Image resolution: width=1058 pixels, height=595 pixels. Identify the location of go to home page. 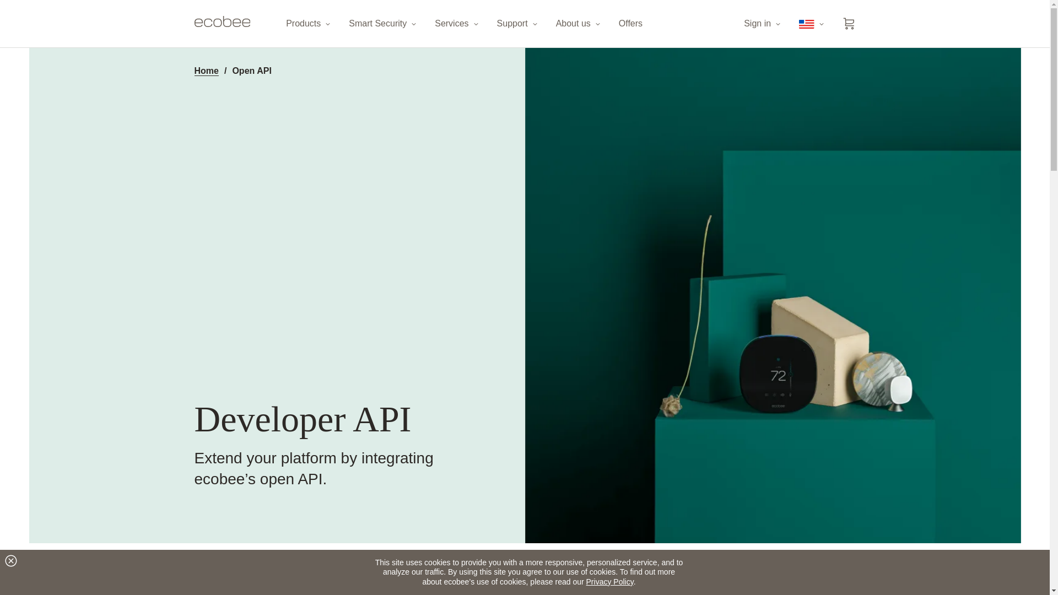
(222, 24).